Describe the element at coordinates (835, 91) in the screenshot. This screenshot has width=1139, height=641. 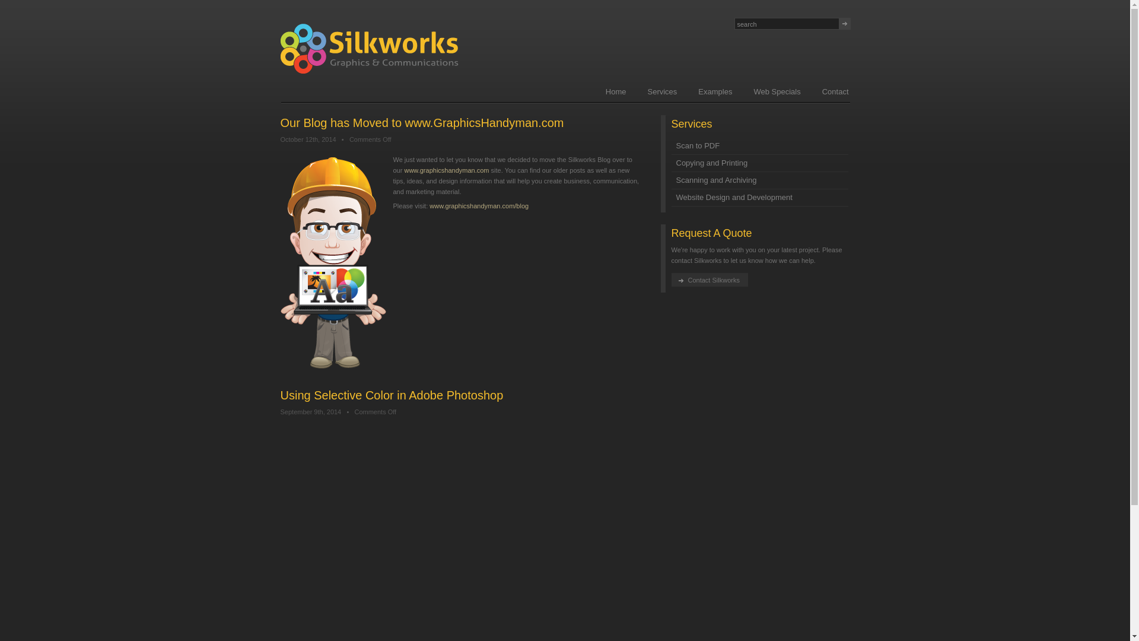
I see `Contact` at that location.